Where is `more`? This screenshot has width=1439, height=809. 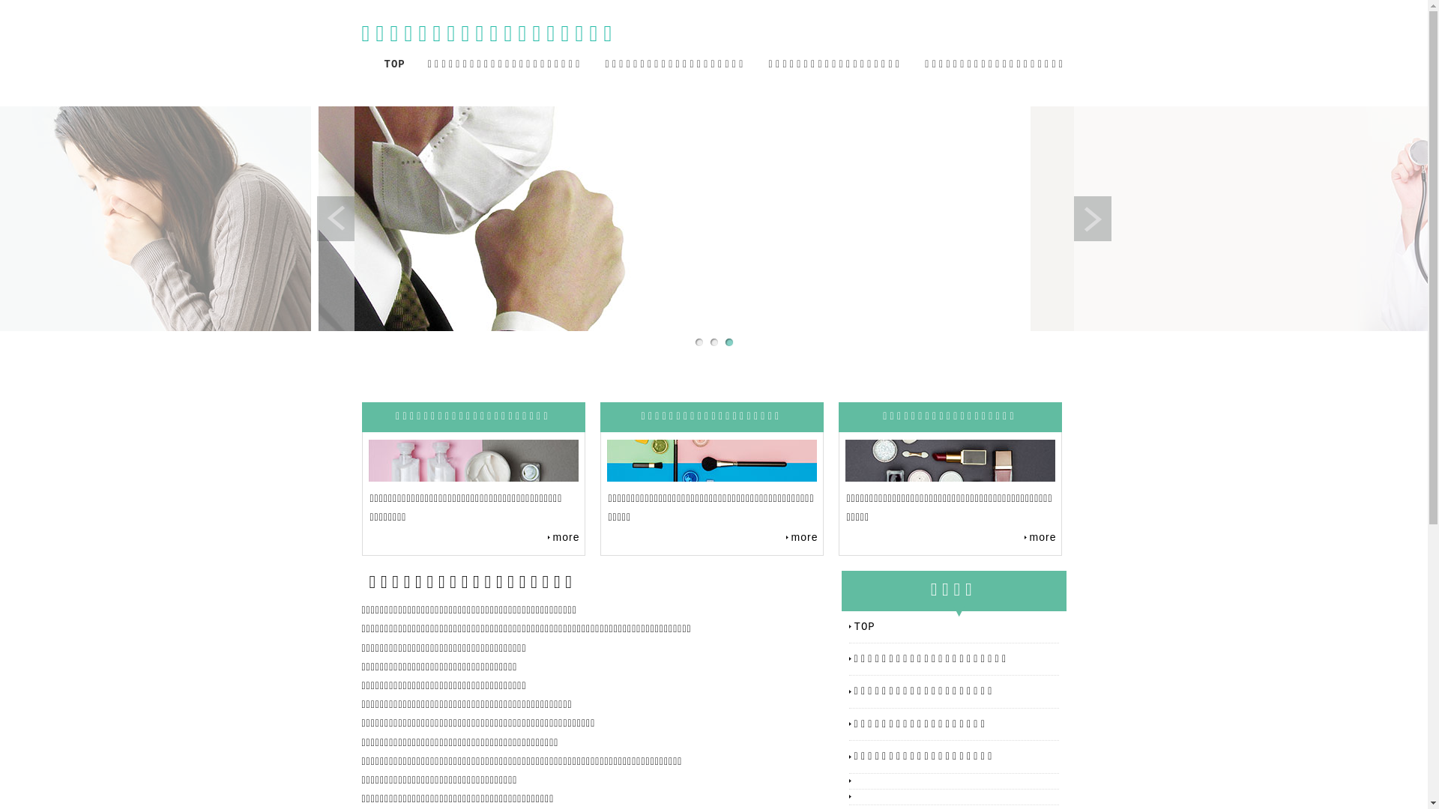 more is located at coordinates (802, 537).